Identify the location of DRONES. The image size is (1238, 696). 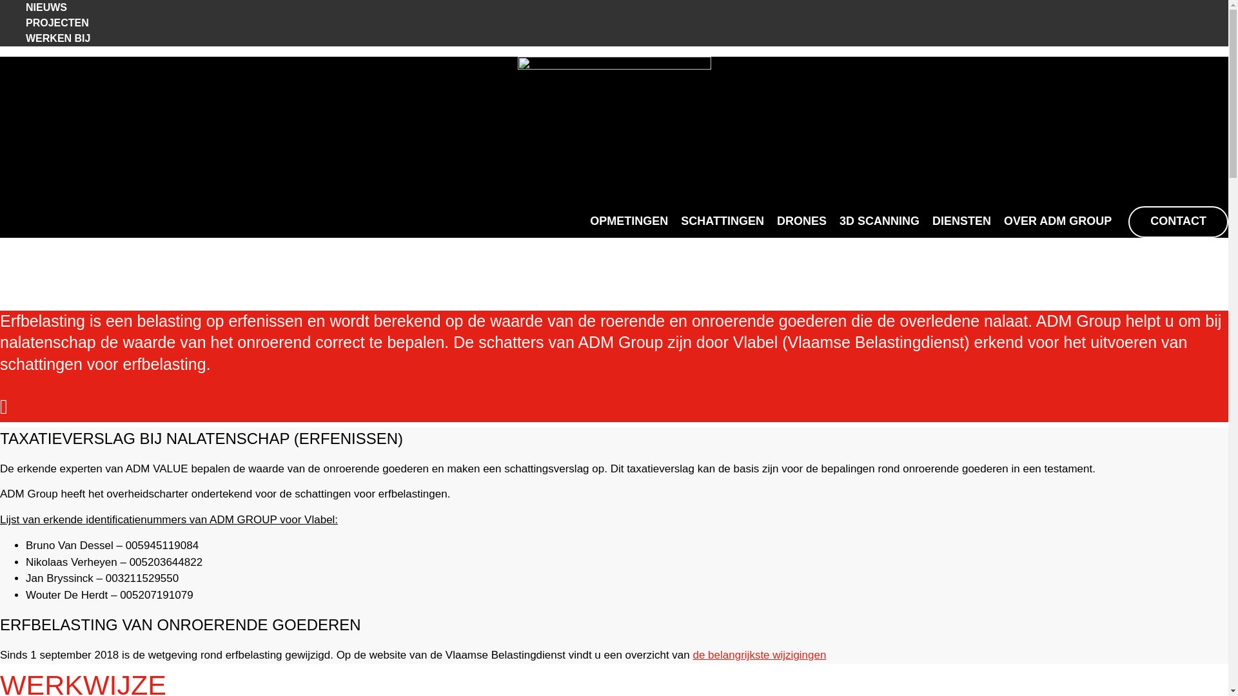
(802, 222).